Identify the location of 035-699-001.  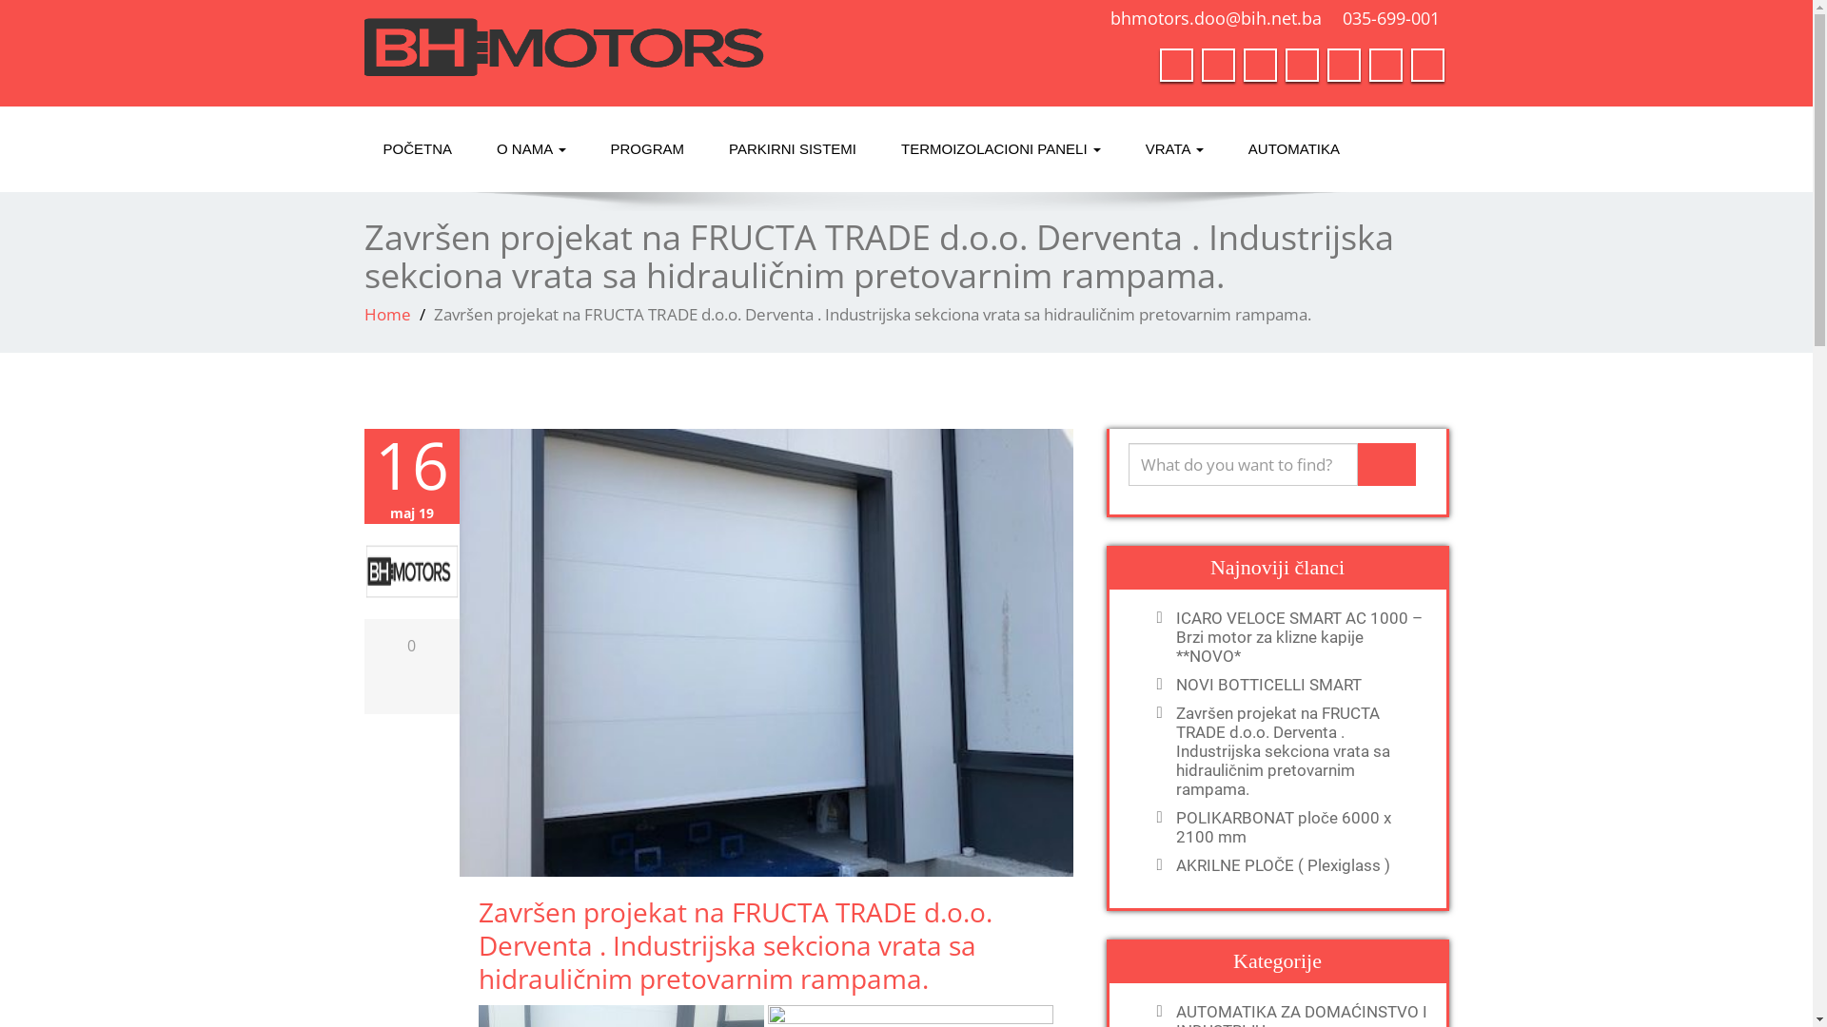
(1390, 18).